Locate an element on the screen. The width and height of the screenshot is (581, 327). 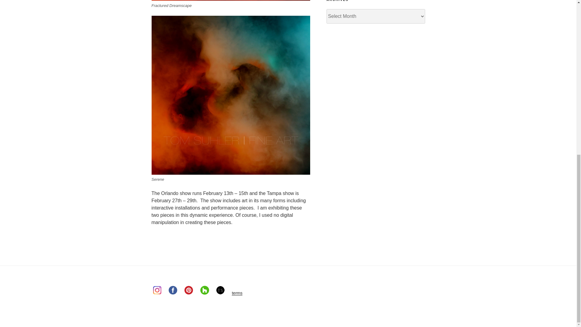
terms is located at coordinates (237, 293).